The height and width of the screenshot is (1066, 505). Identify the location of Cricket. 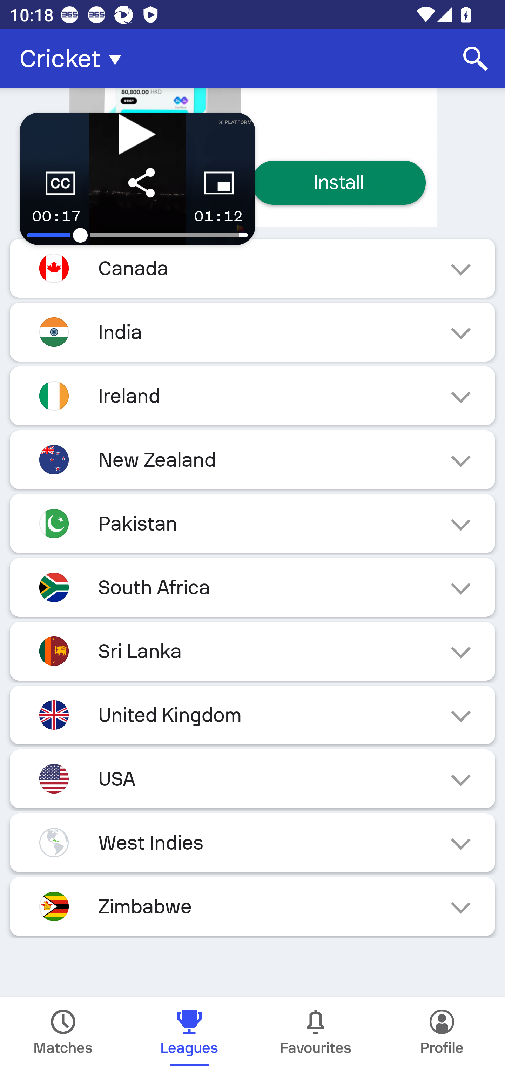
(74, 59).